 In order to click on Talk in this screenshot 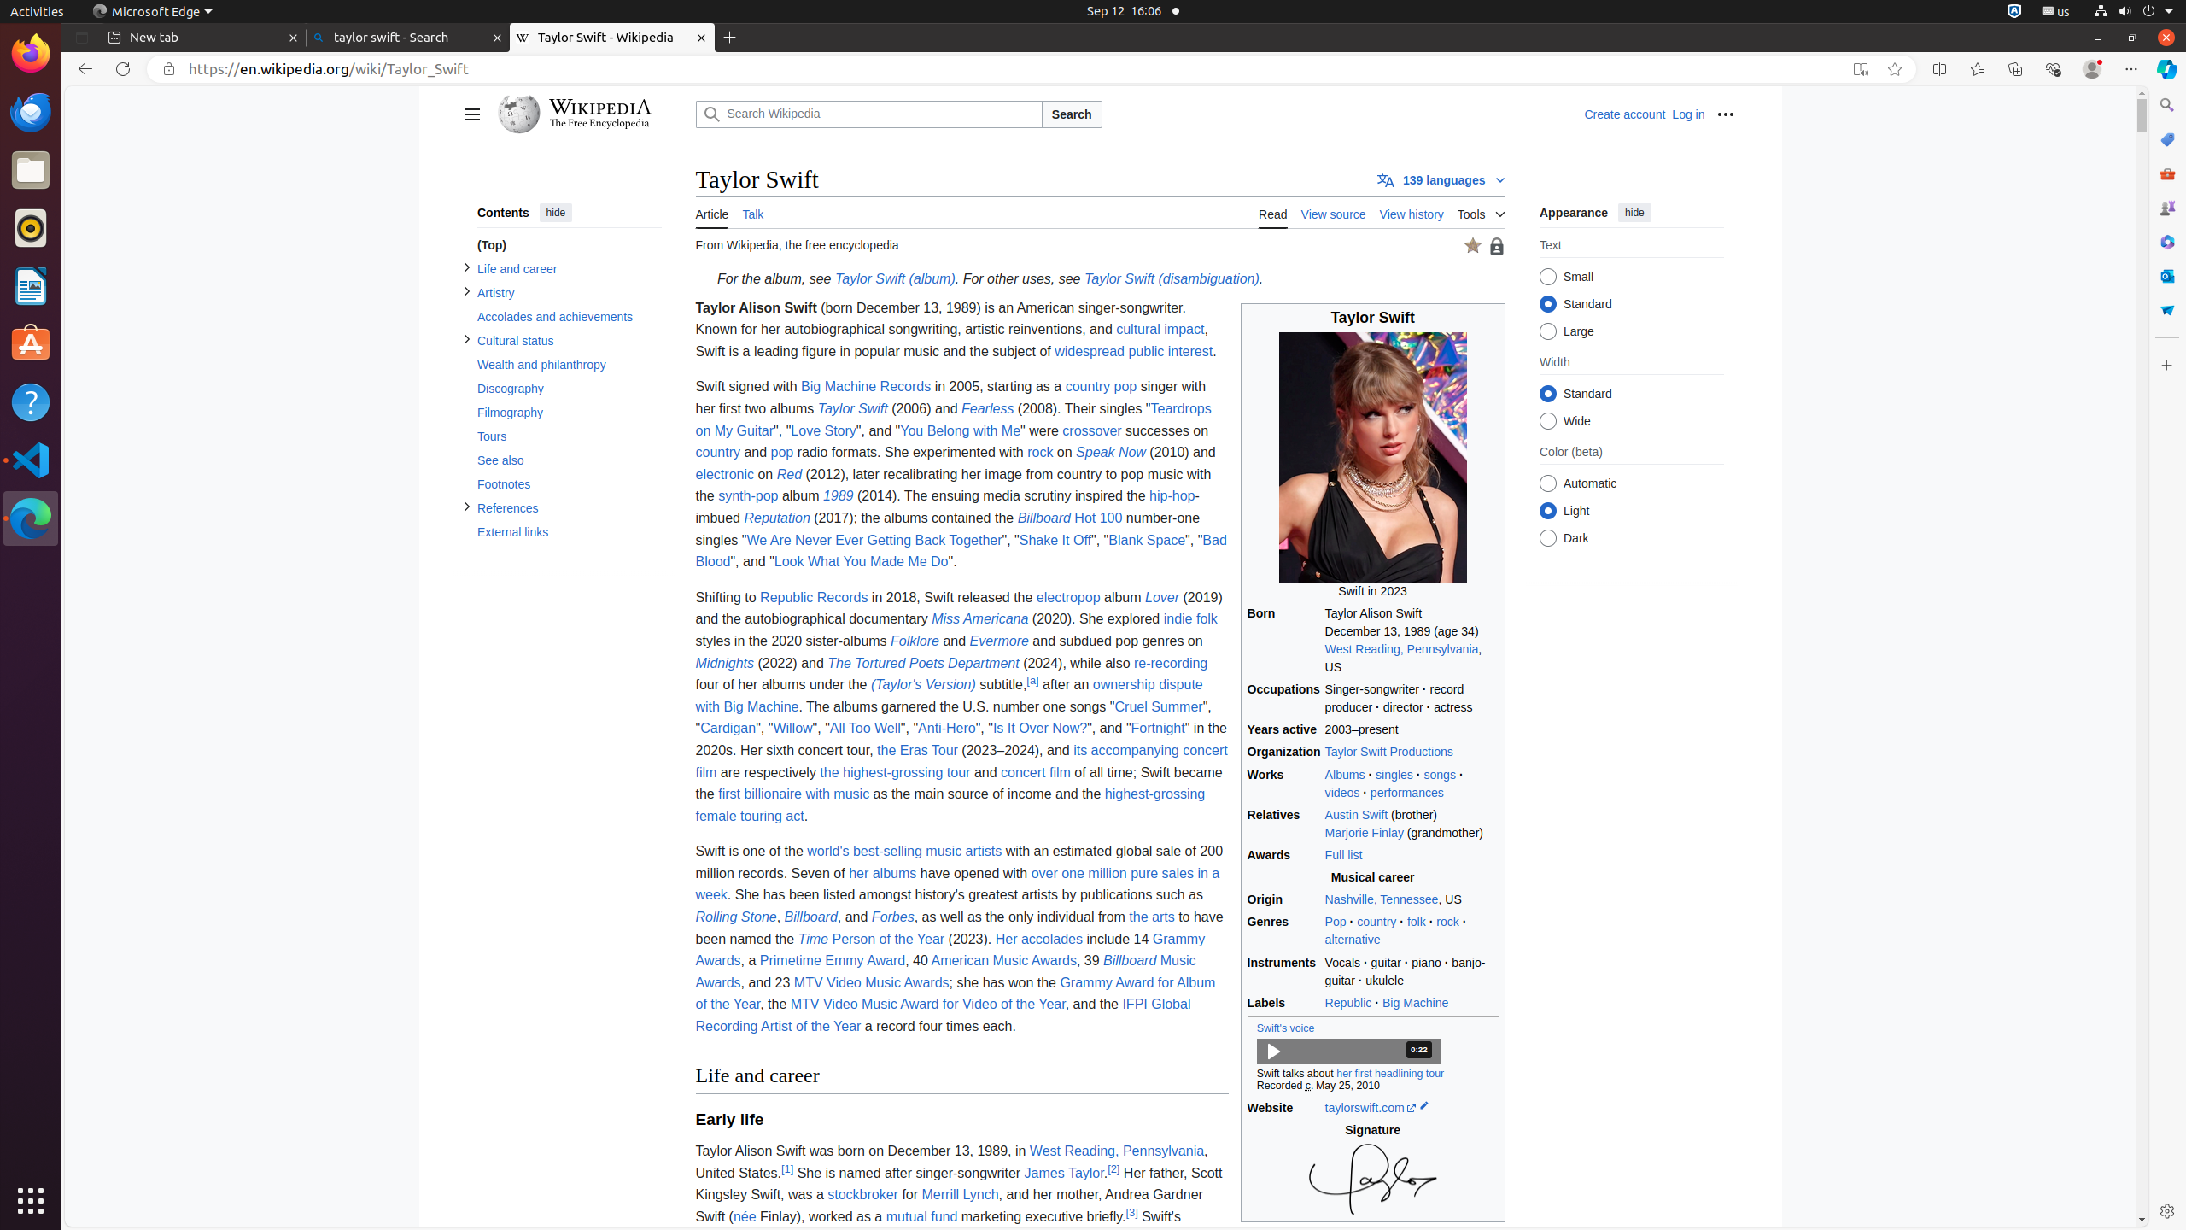, I will do `click(753, 212)`.